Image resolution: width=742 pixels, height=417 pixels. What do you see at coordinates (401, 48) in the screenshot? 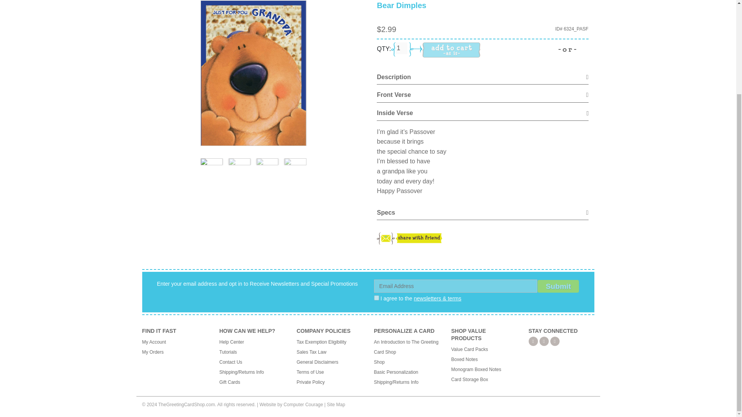
I see `1` at bounding box center [401, 48].